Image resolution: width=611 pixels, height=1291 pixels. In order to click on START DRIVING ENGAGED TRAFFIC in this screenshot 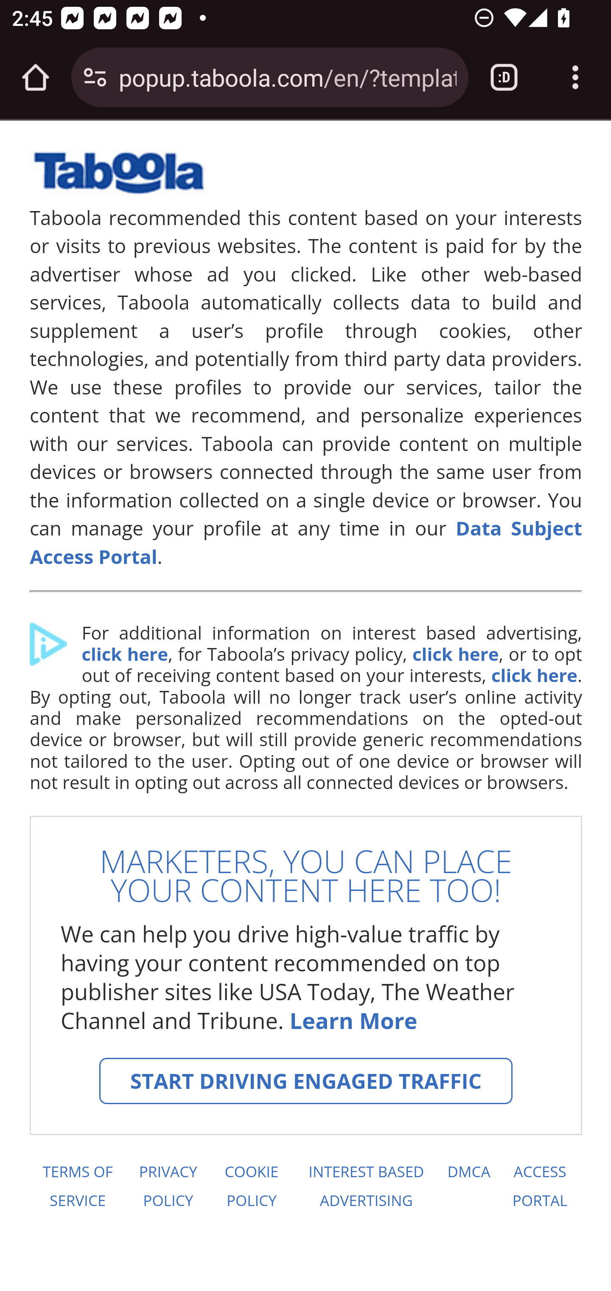, I will do `click(305, 1081)`.